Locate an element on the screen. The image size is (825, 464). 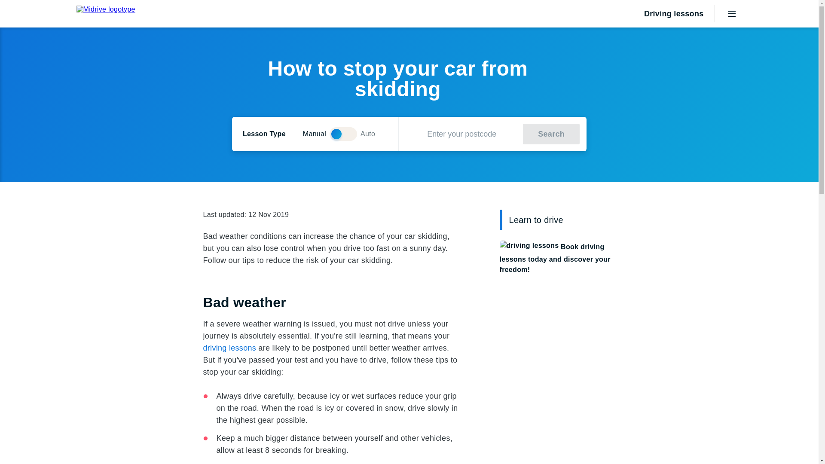
Search is located at coordinates (551, 134).